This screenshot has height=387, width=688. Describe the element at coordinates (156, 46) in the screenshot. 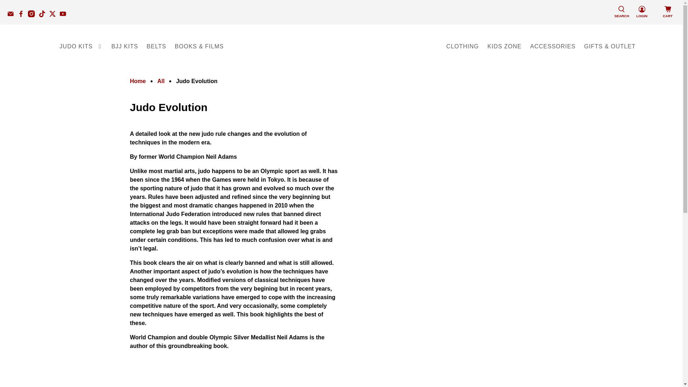

I see `BELTS` at that location.